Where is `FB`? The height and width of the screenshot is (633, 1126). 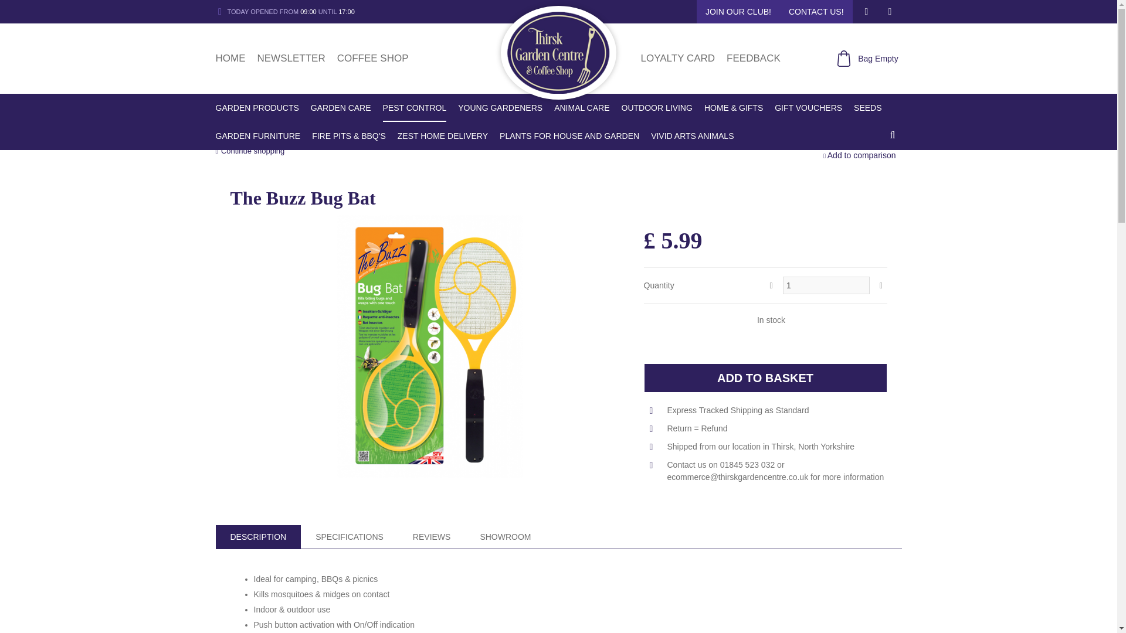 FB is located at coordinates (866, 12).